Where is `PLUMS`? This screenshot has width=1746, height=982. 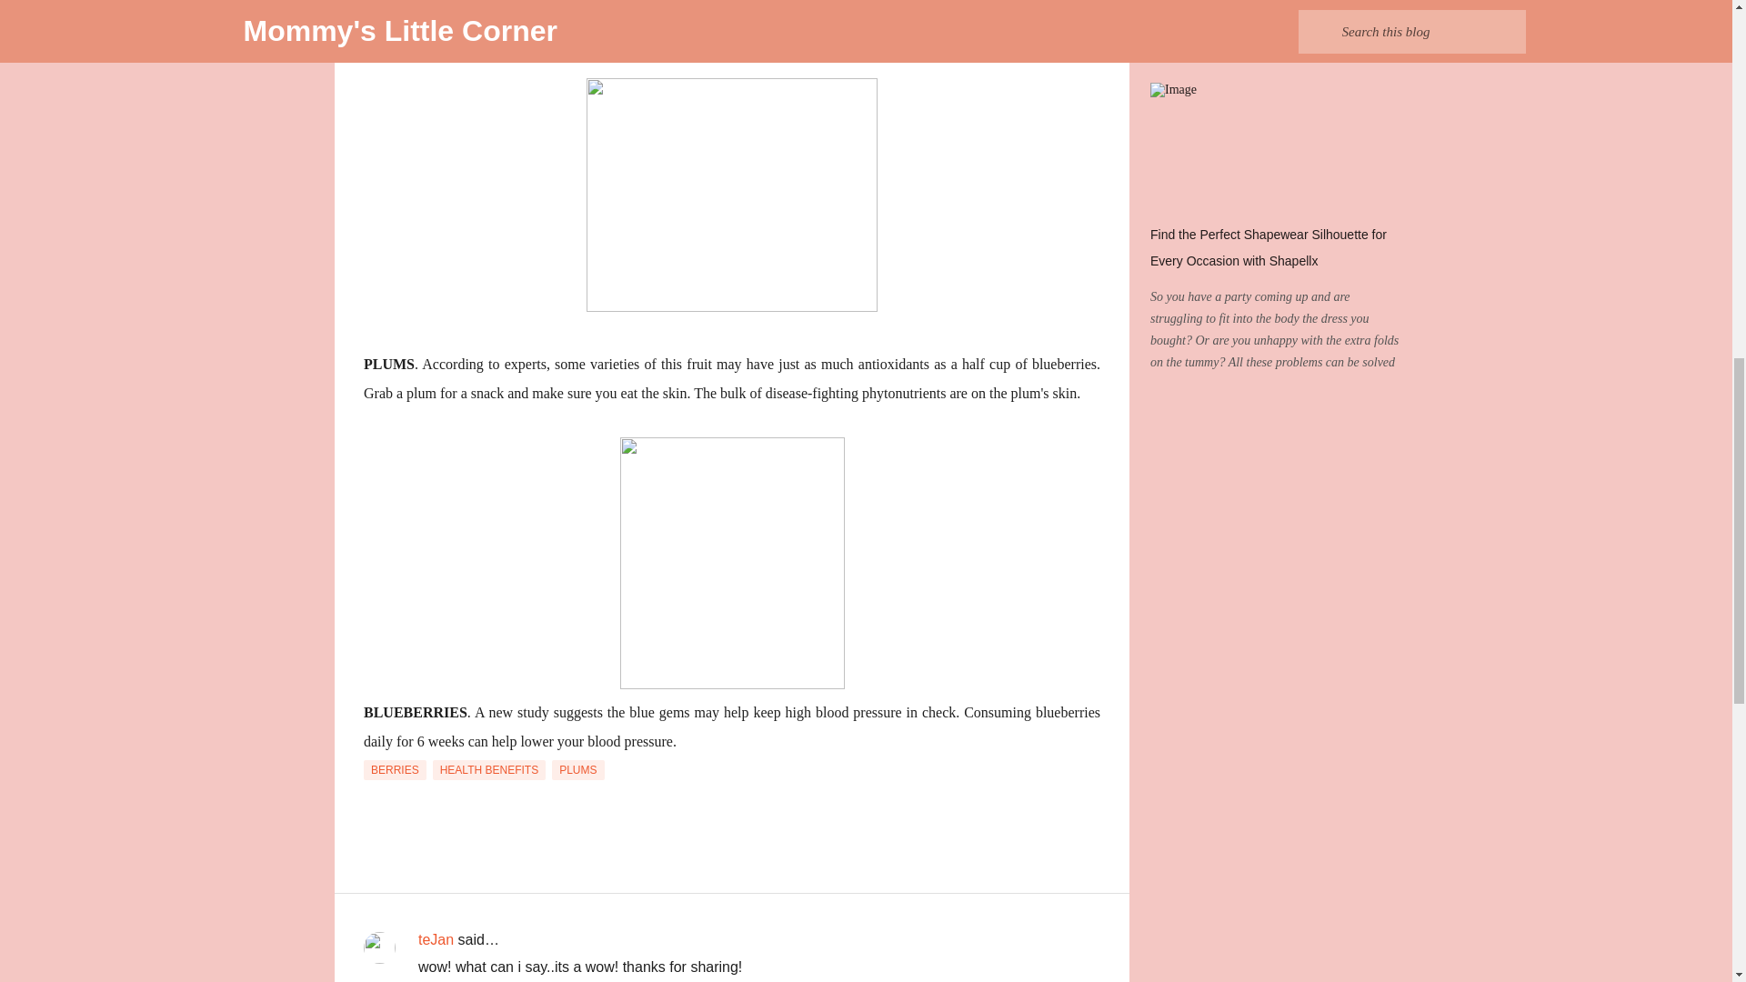
PLUMS is located at coordinates (577, 769).